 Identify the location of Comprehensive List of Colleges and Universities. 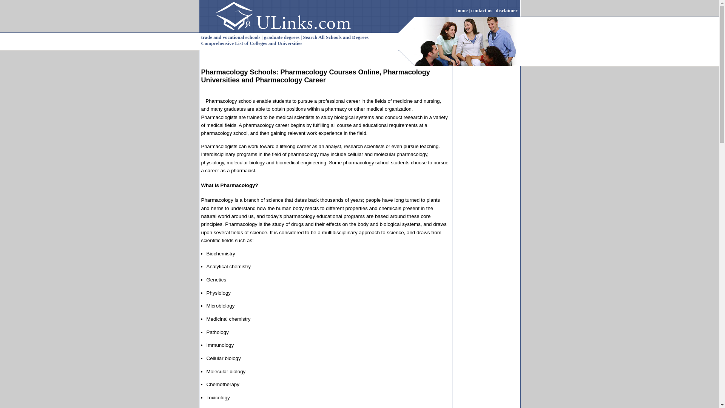
(251, 43).